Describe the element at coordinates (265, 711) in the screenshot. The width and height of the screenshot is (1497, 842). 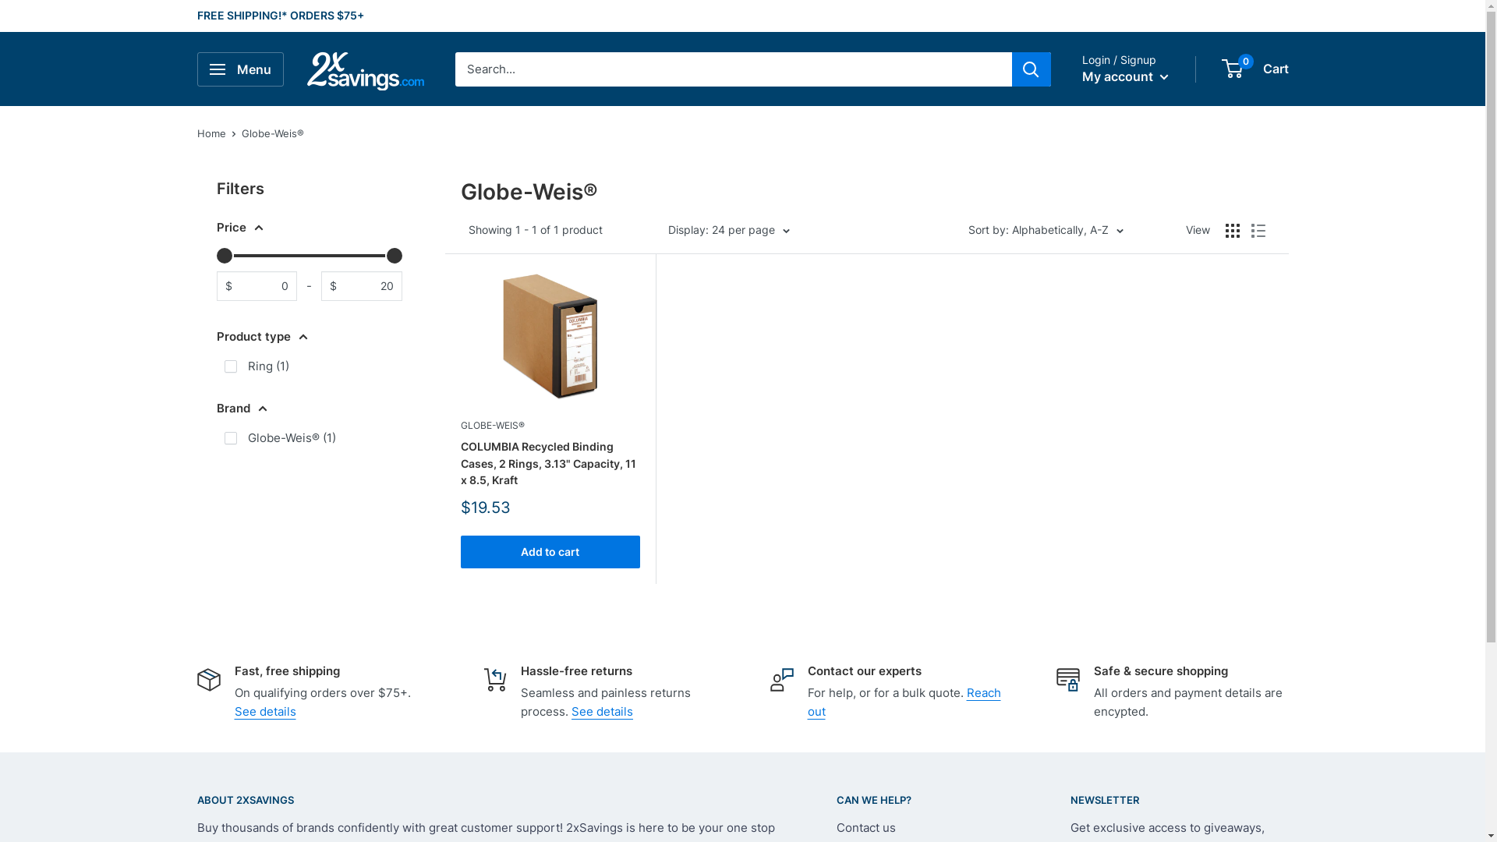
I see `See details` at that location.